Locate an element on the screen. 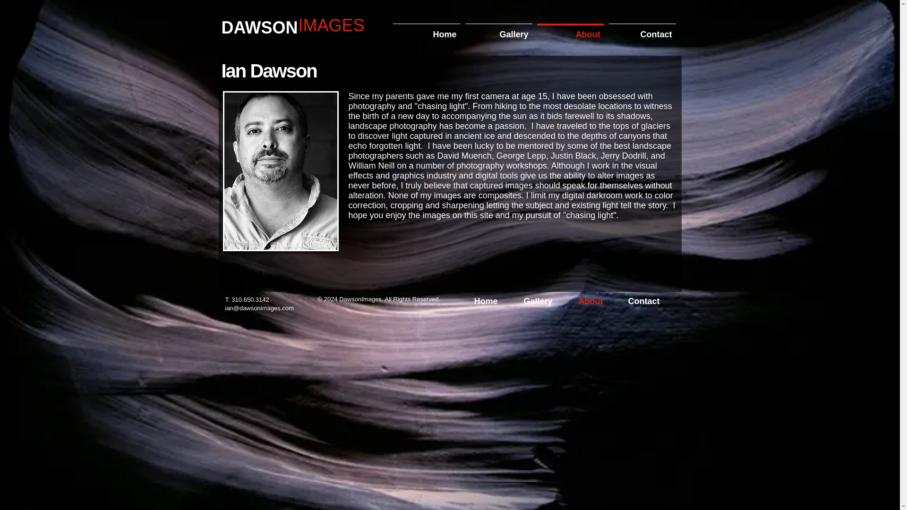 The width and height of the screenshot is (907, 510). Home is located at coordinates (491, 301).